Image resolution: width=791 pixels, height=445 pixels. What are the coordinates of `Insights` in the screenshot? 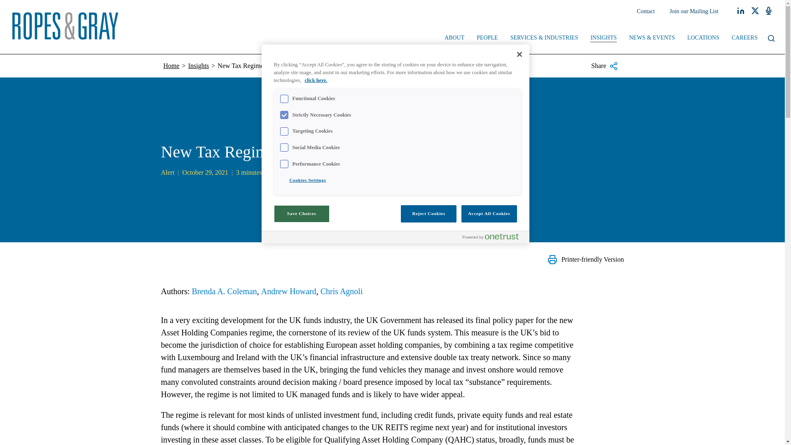 It's located at (199, 66).